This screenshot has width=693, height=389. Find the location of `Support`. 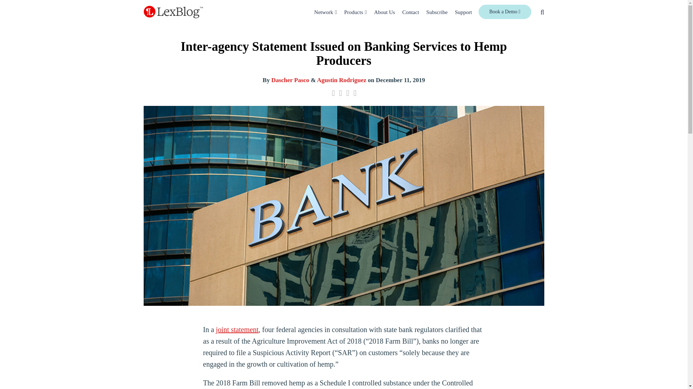

Support is located at coordinates (463, 12).